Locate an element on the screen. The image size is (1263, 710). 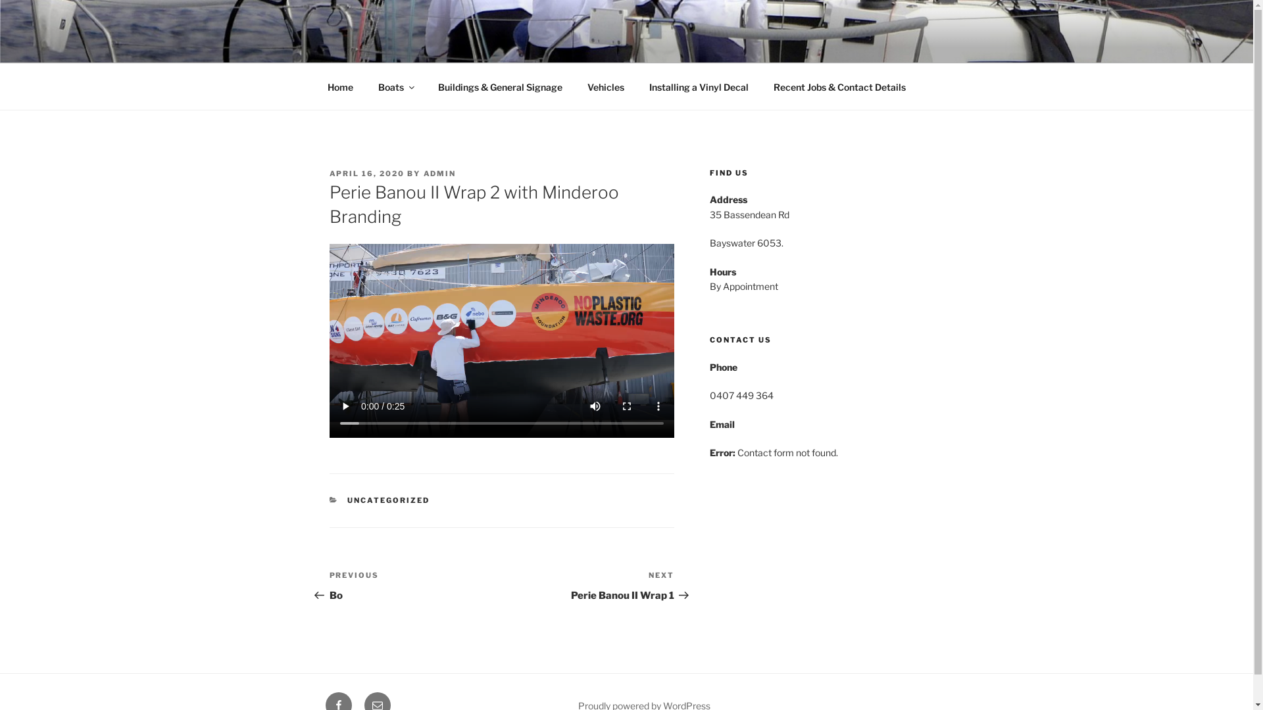
UNCATEGORIZED is located at coordinates (388, 500).